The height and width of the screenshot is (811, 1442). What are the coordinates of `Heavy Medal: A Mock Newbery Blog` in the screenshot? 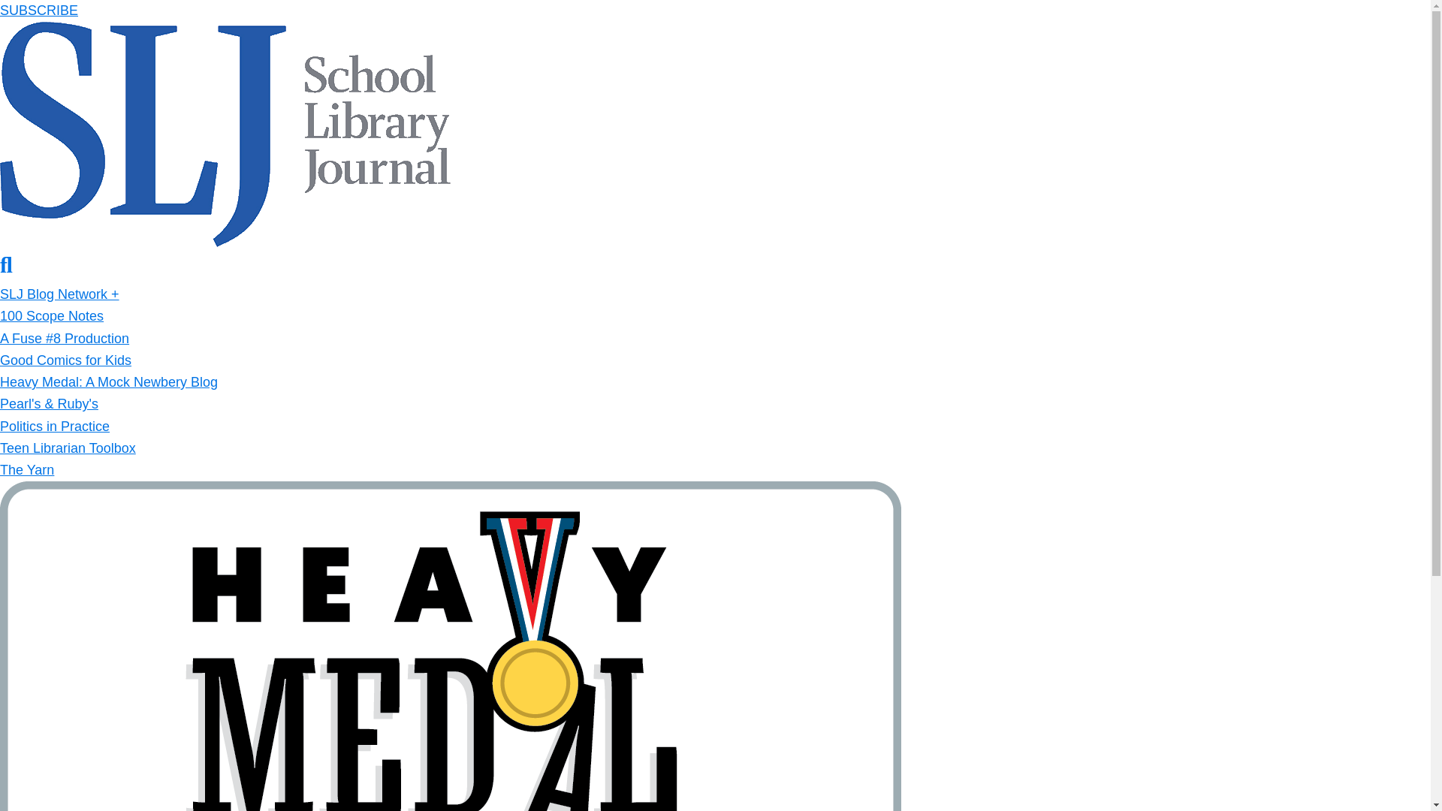 It's located at (108, 381).